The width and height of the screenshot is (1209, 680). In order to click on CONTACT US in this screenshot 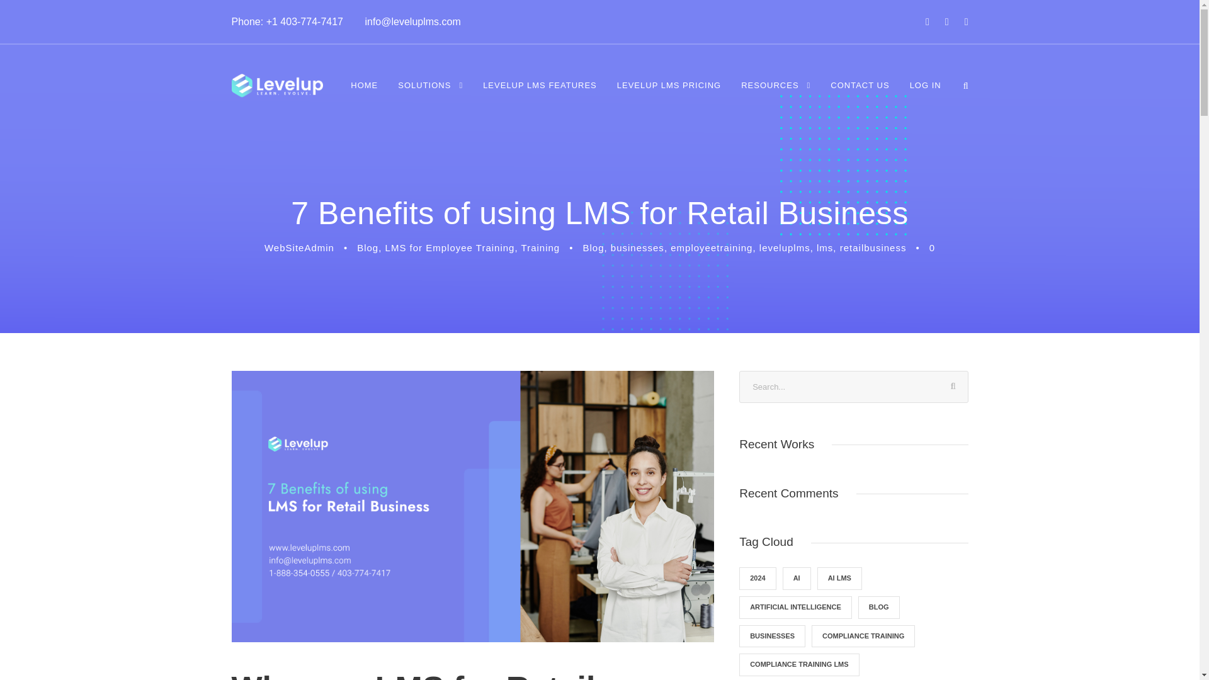, I will do `click(860, 94)`.